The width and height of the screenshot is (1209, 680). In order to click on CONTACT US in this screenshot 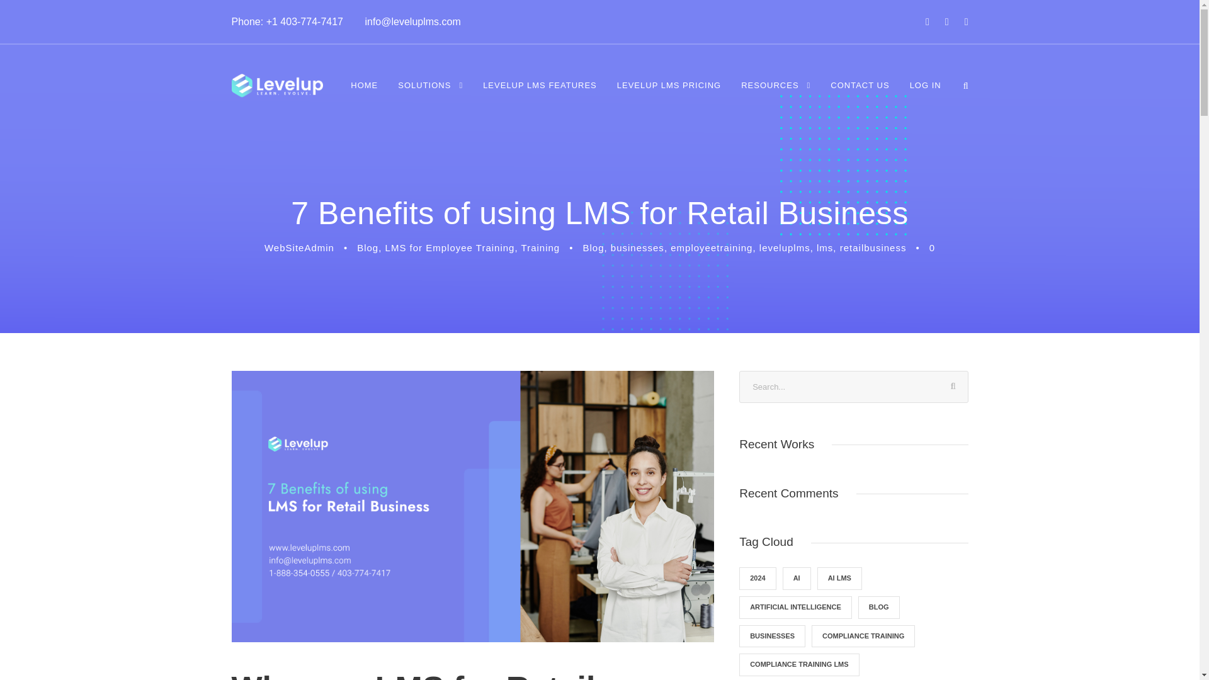, I will do `click(860, 94)`.